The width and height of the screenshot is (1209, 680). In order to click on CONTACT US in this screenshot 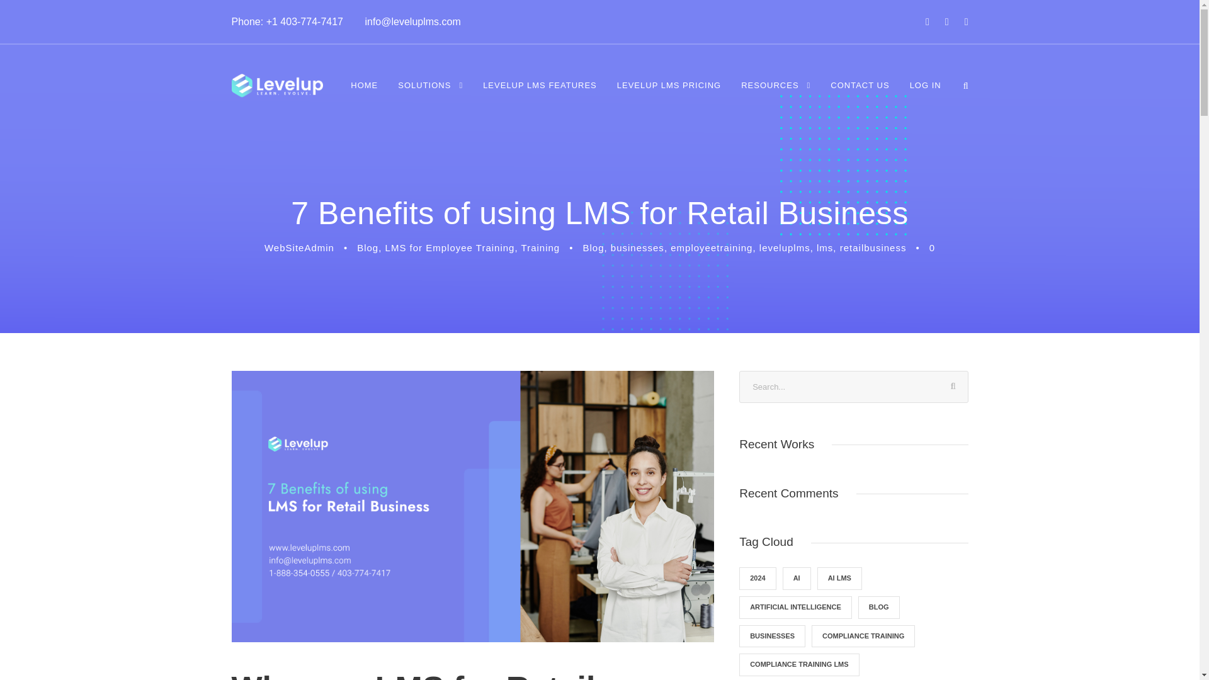, I will do `click(860, 94)`.